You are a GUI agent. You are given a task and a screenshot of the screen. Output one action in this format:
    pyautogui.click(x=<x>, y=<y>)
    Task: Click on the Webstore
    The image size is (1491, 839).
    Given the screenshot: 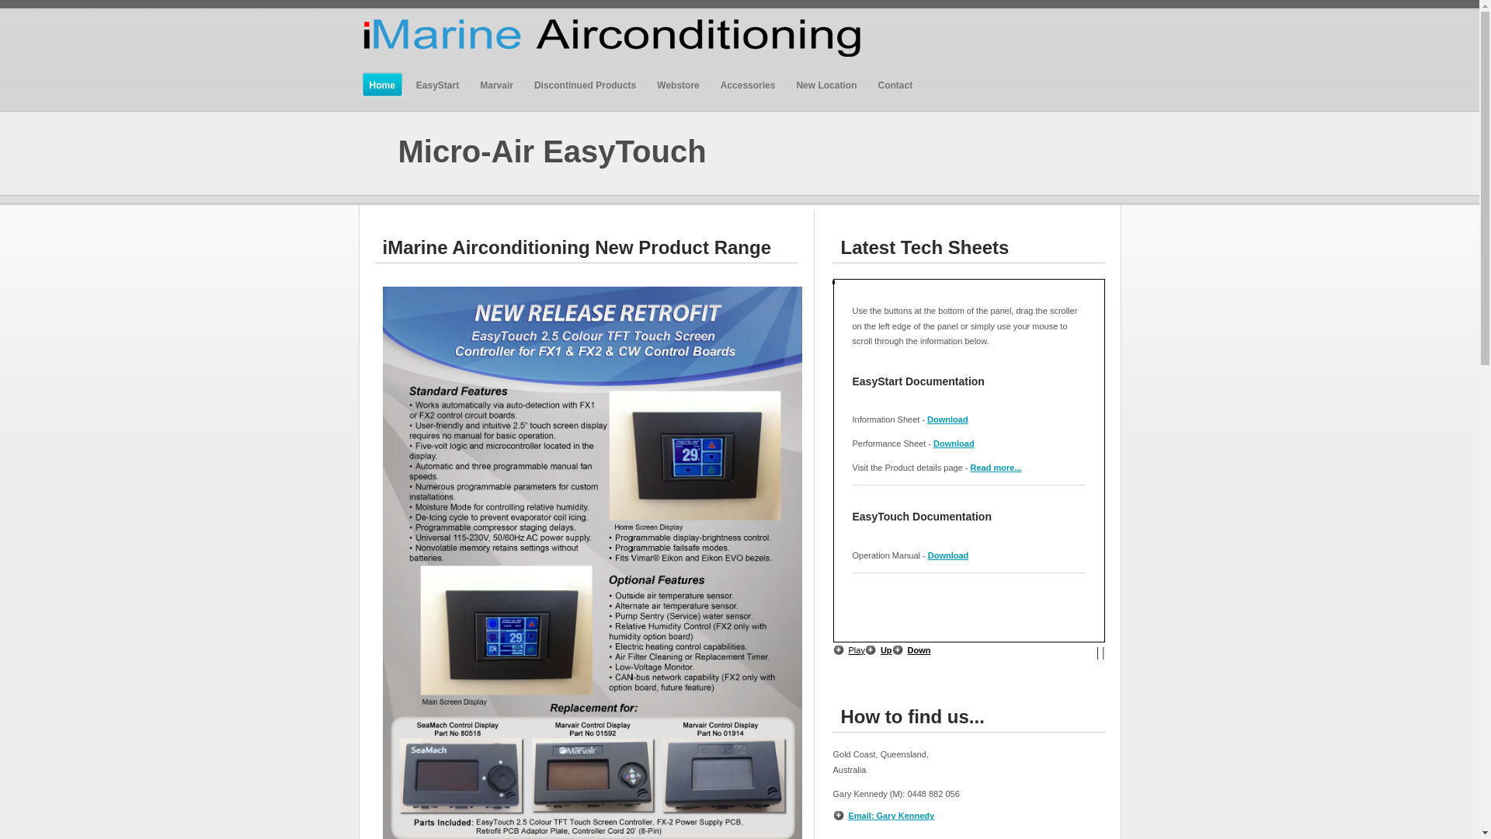 What is the action you would take?
    pyautogui.click(x=678, y=85)
    